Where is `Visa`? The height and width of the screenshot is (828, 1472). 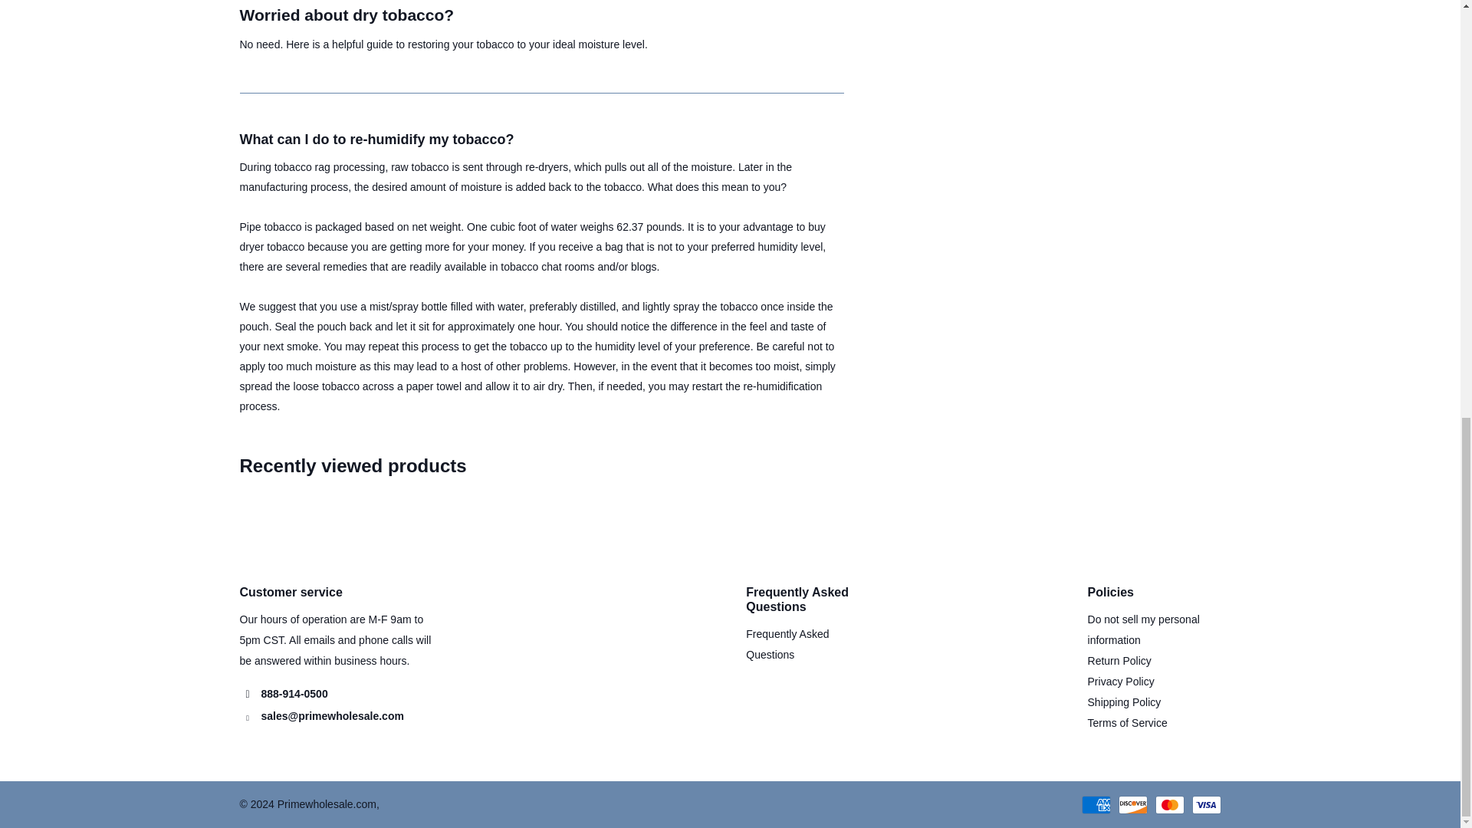 Visa is located at coordinates (1205, 804).